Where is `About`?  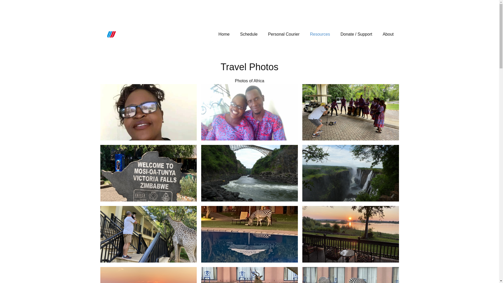 About is located at coordinates (388, 34).